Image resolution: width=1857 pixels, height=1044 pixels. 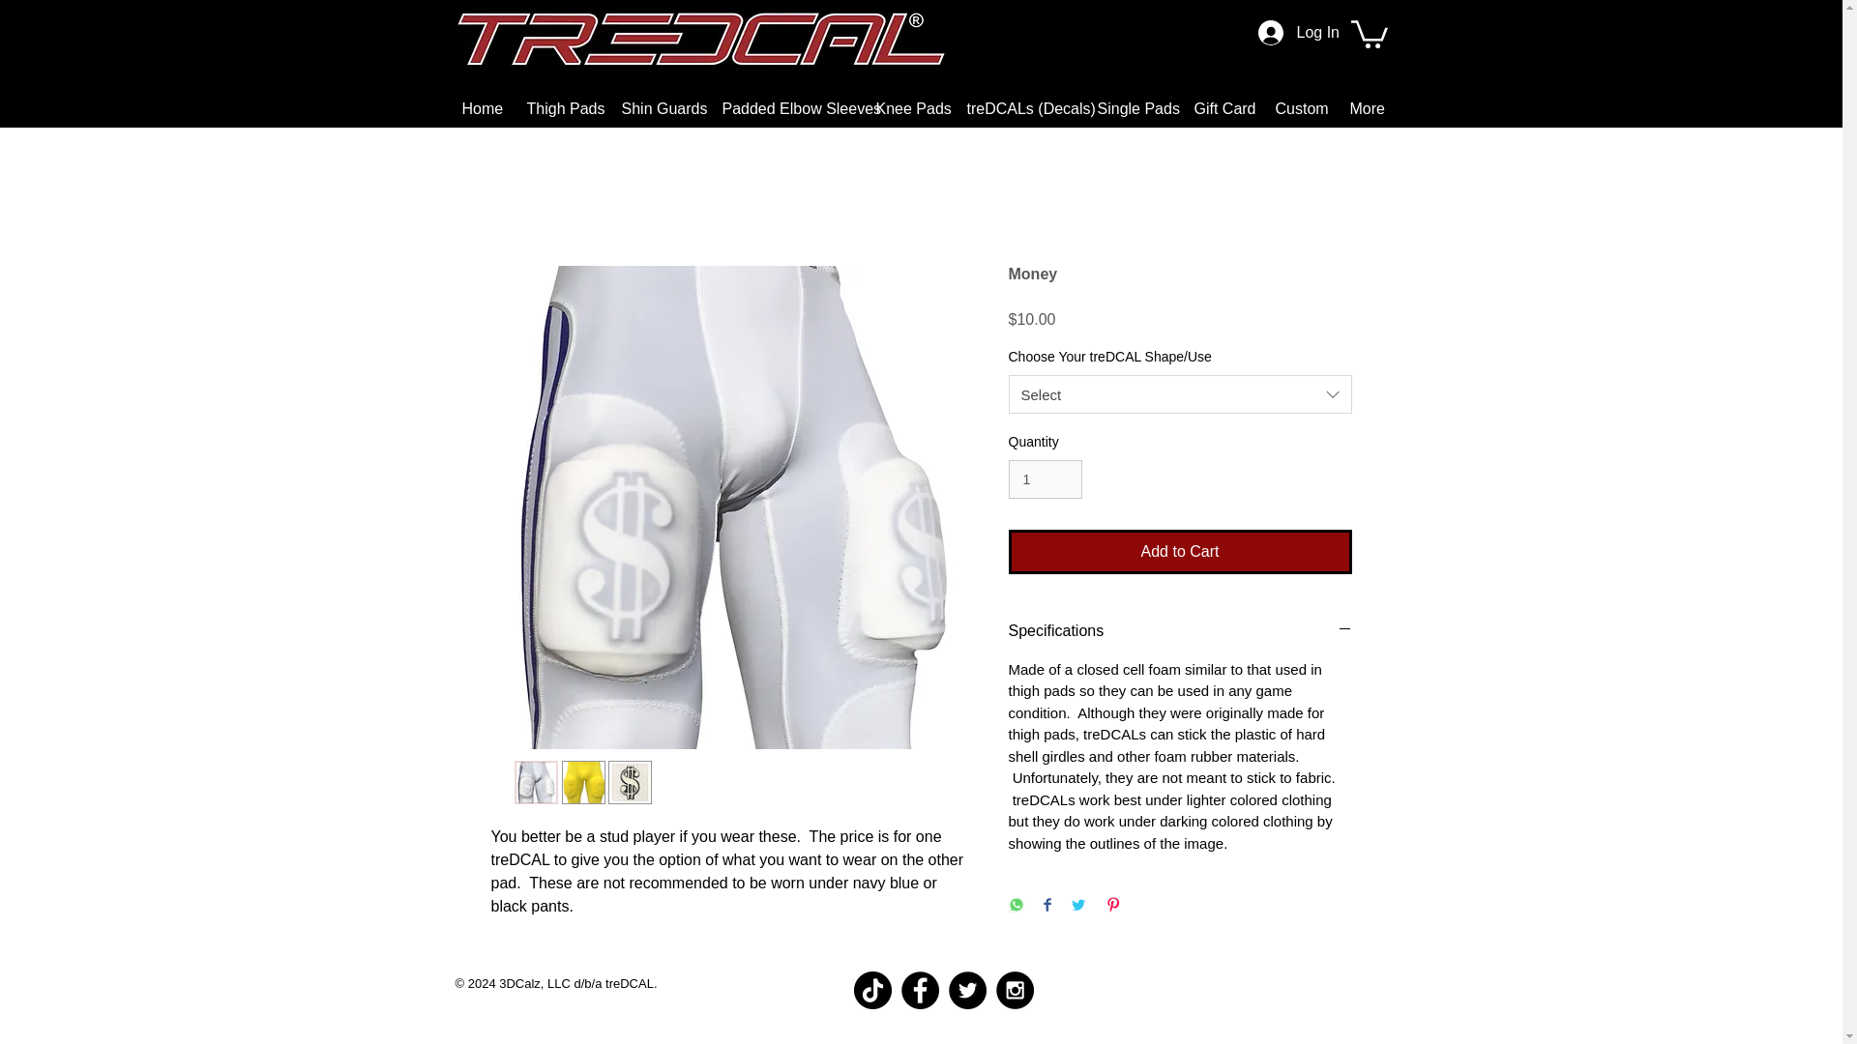 What do you see at coordinates (905, 109) in the screenshot?
I see `Knee Pads` at bounding box center [905, 109].